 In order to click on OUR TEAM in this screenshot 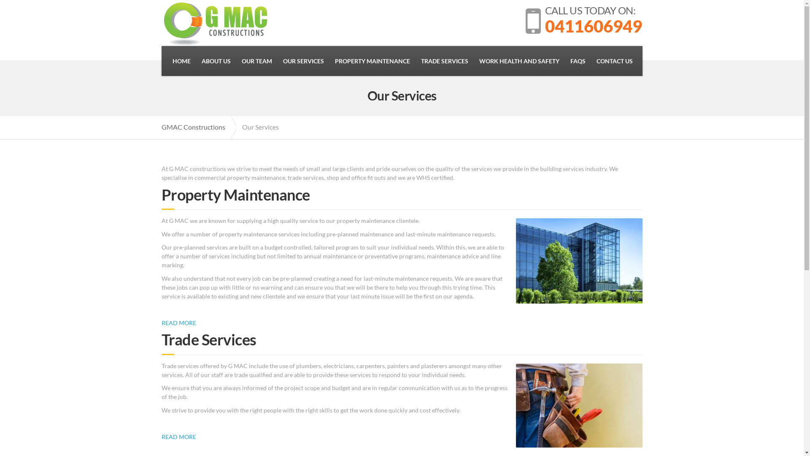, I will do `click(257, 61)`.